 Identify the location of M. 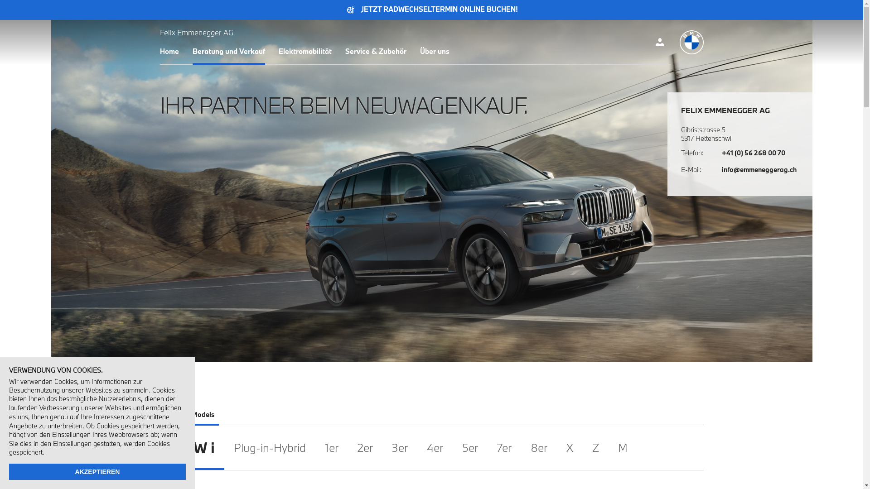
(623, 447).